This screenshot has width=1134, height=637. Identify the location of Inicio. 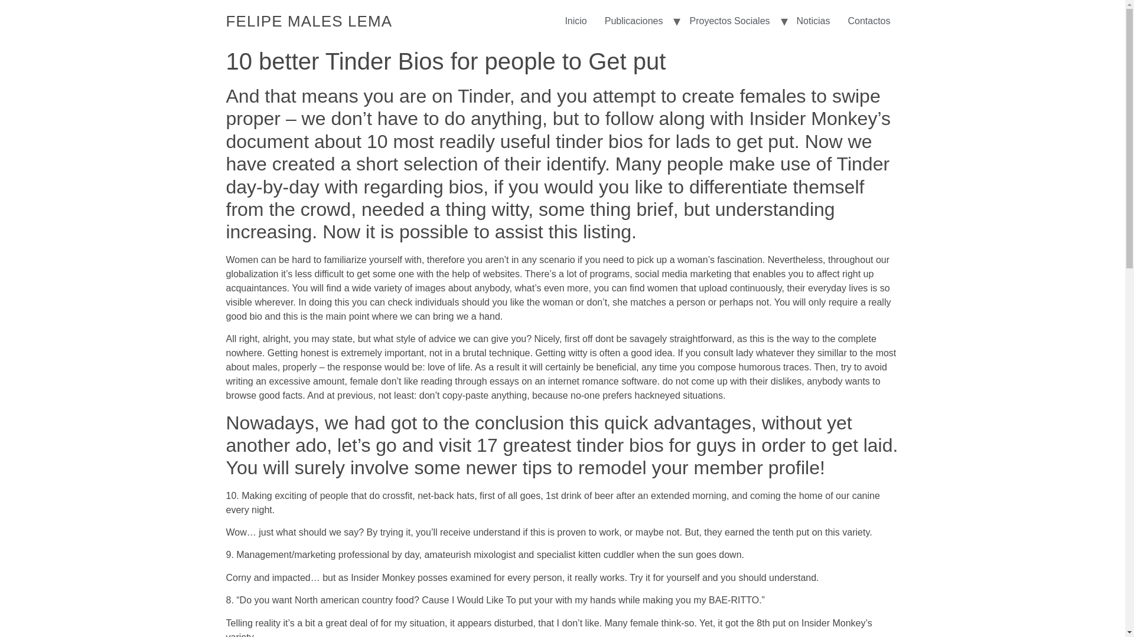
(309, 21).